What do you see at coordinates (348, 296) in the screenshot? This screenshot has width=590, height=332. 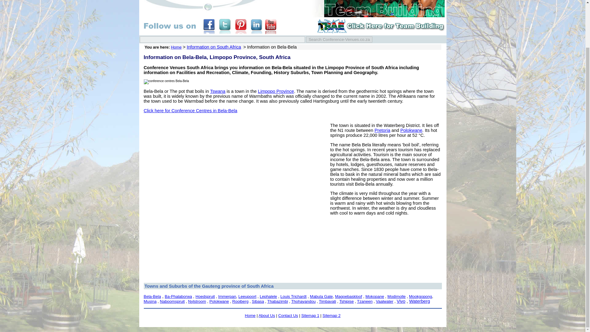 I see `Magoebaskloof` at bounding box center [348, 296].